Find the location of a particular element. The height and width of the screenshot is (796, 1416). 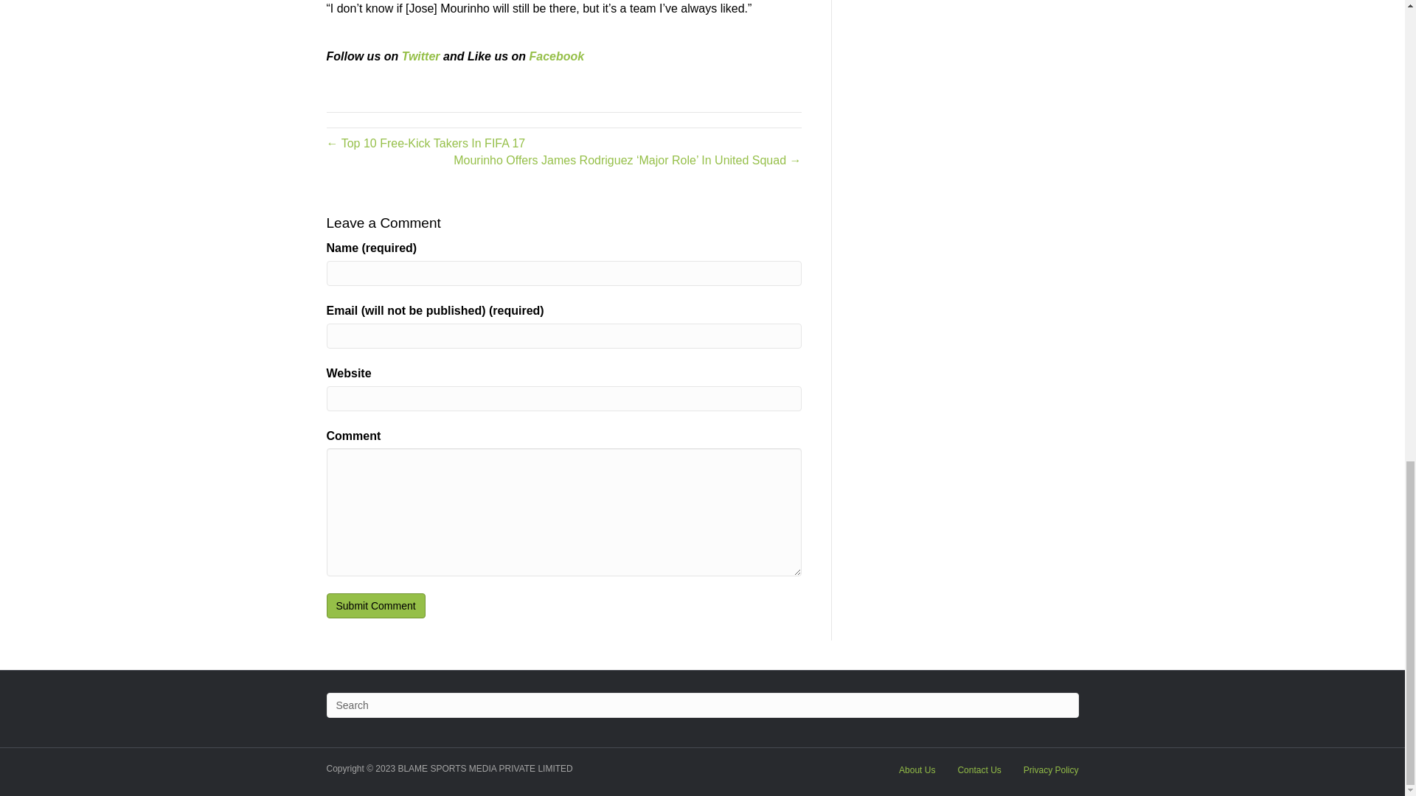

Type and press Enter to search. is located at coordinates (701, 705).